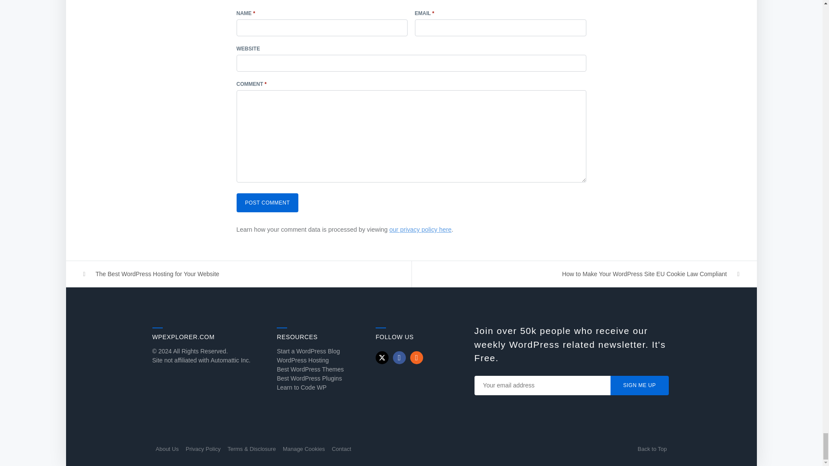 This screenshot has width=829, height=466. Describe the element at coordinates (302, 360) in the screenshot. I see `WordPress Hosting` at that location.